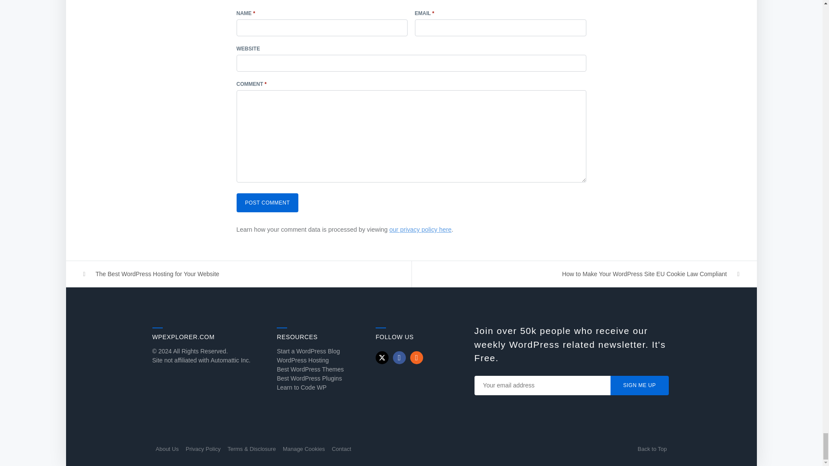 This screenshot has width=829, height=466. Describe the element at coordinates (302, 360) in the screenshot. I see `WordPress Hosting` at that location.